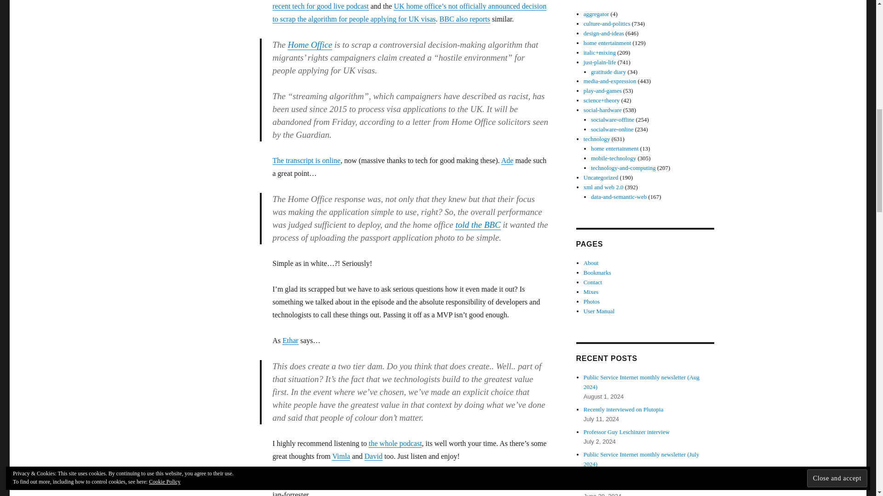  What do you see at coordinates (310, 45) in the screenshot?
I see `Home Office` at bounding box center [310, 45].